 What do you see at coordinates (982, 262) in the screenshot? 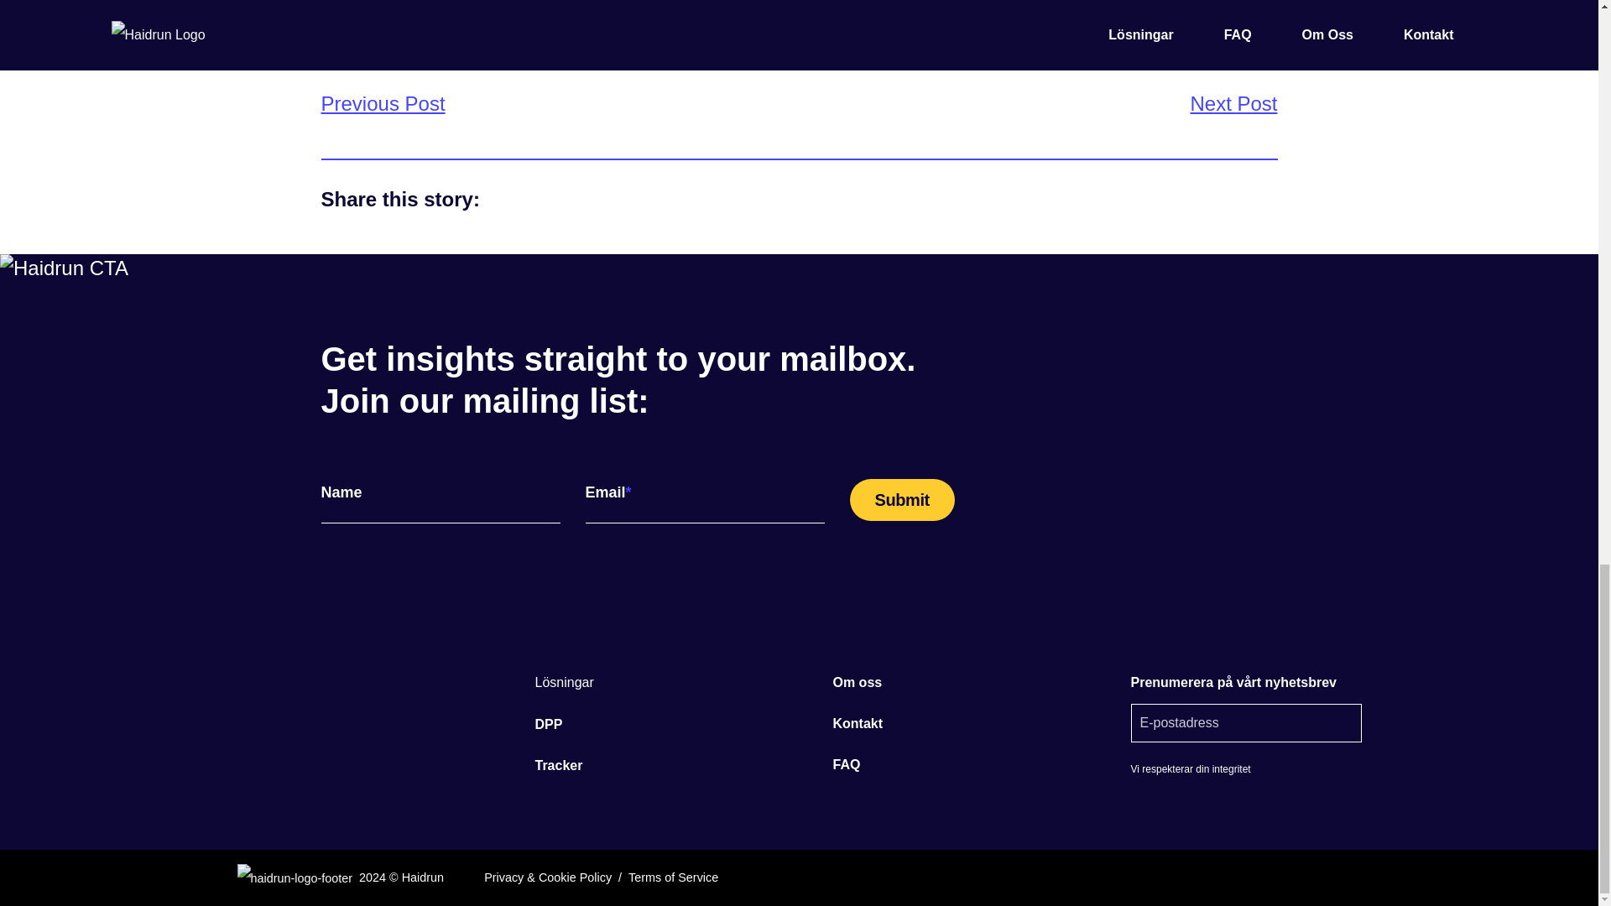
I see `View Policy.` at bounding box center [982, 262].